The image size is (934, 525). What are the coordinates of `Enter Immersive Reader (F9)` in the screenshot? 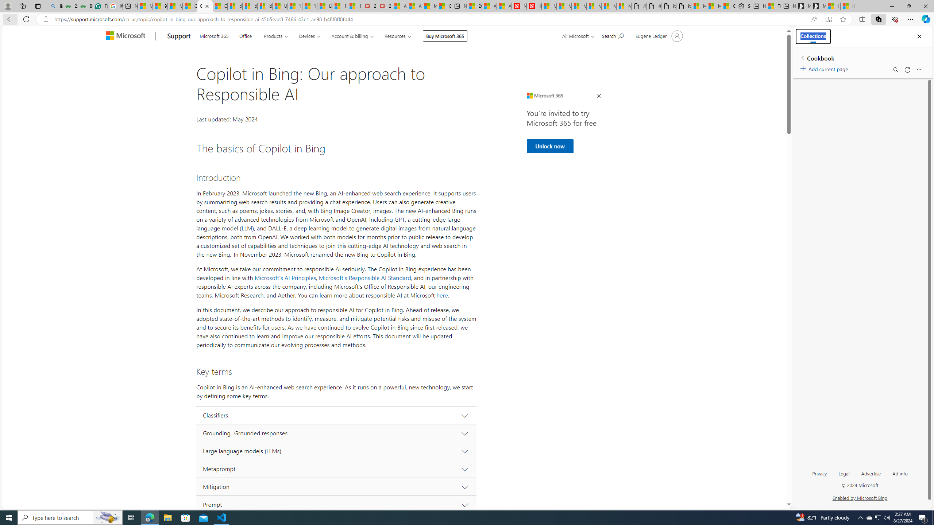 It's located at (828, 19).